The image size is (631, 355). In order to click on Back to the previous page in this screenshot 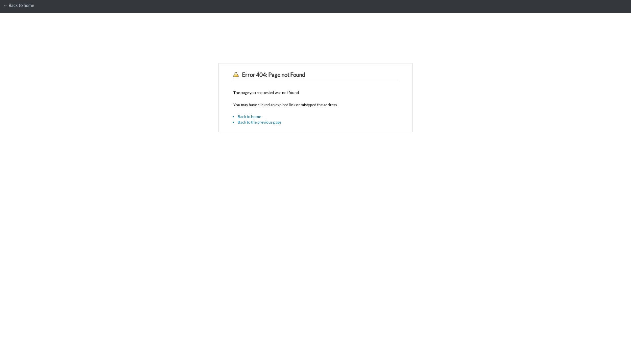, I will do `click(260, 122)`.